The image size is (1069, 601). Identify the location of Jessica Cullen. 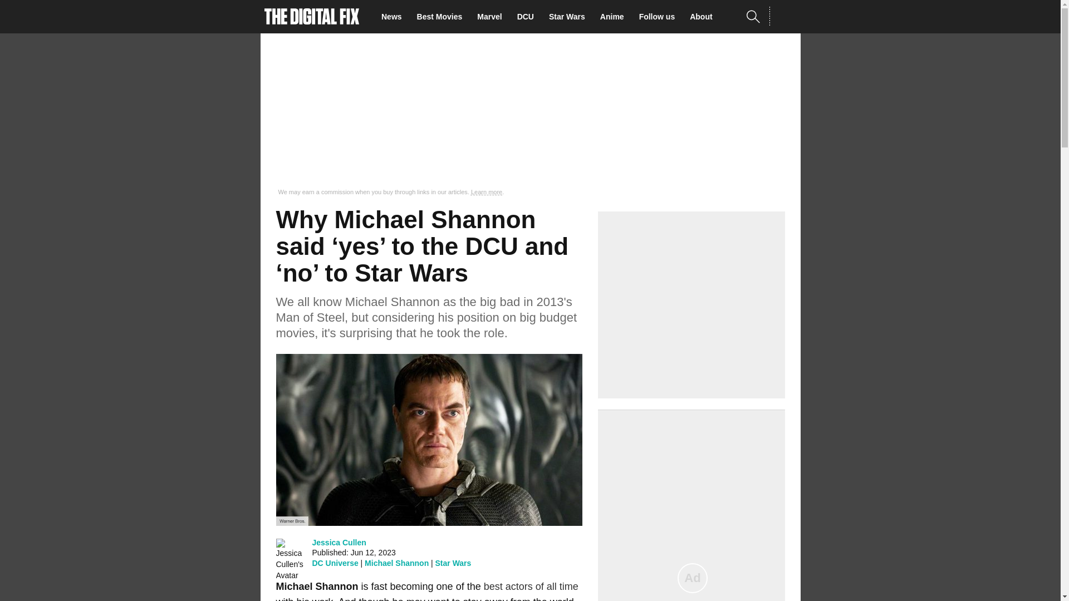
(339, 542).